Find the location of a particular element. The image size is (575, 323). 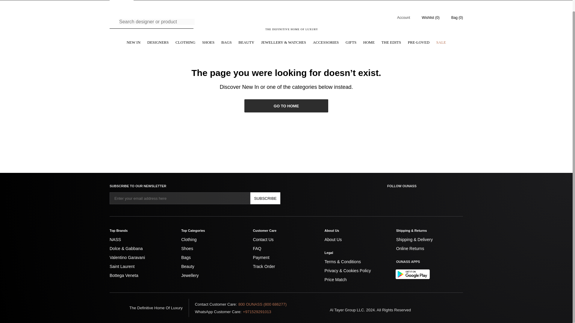

CLOTHING is located at coordinates (185, 42).